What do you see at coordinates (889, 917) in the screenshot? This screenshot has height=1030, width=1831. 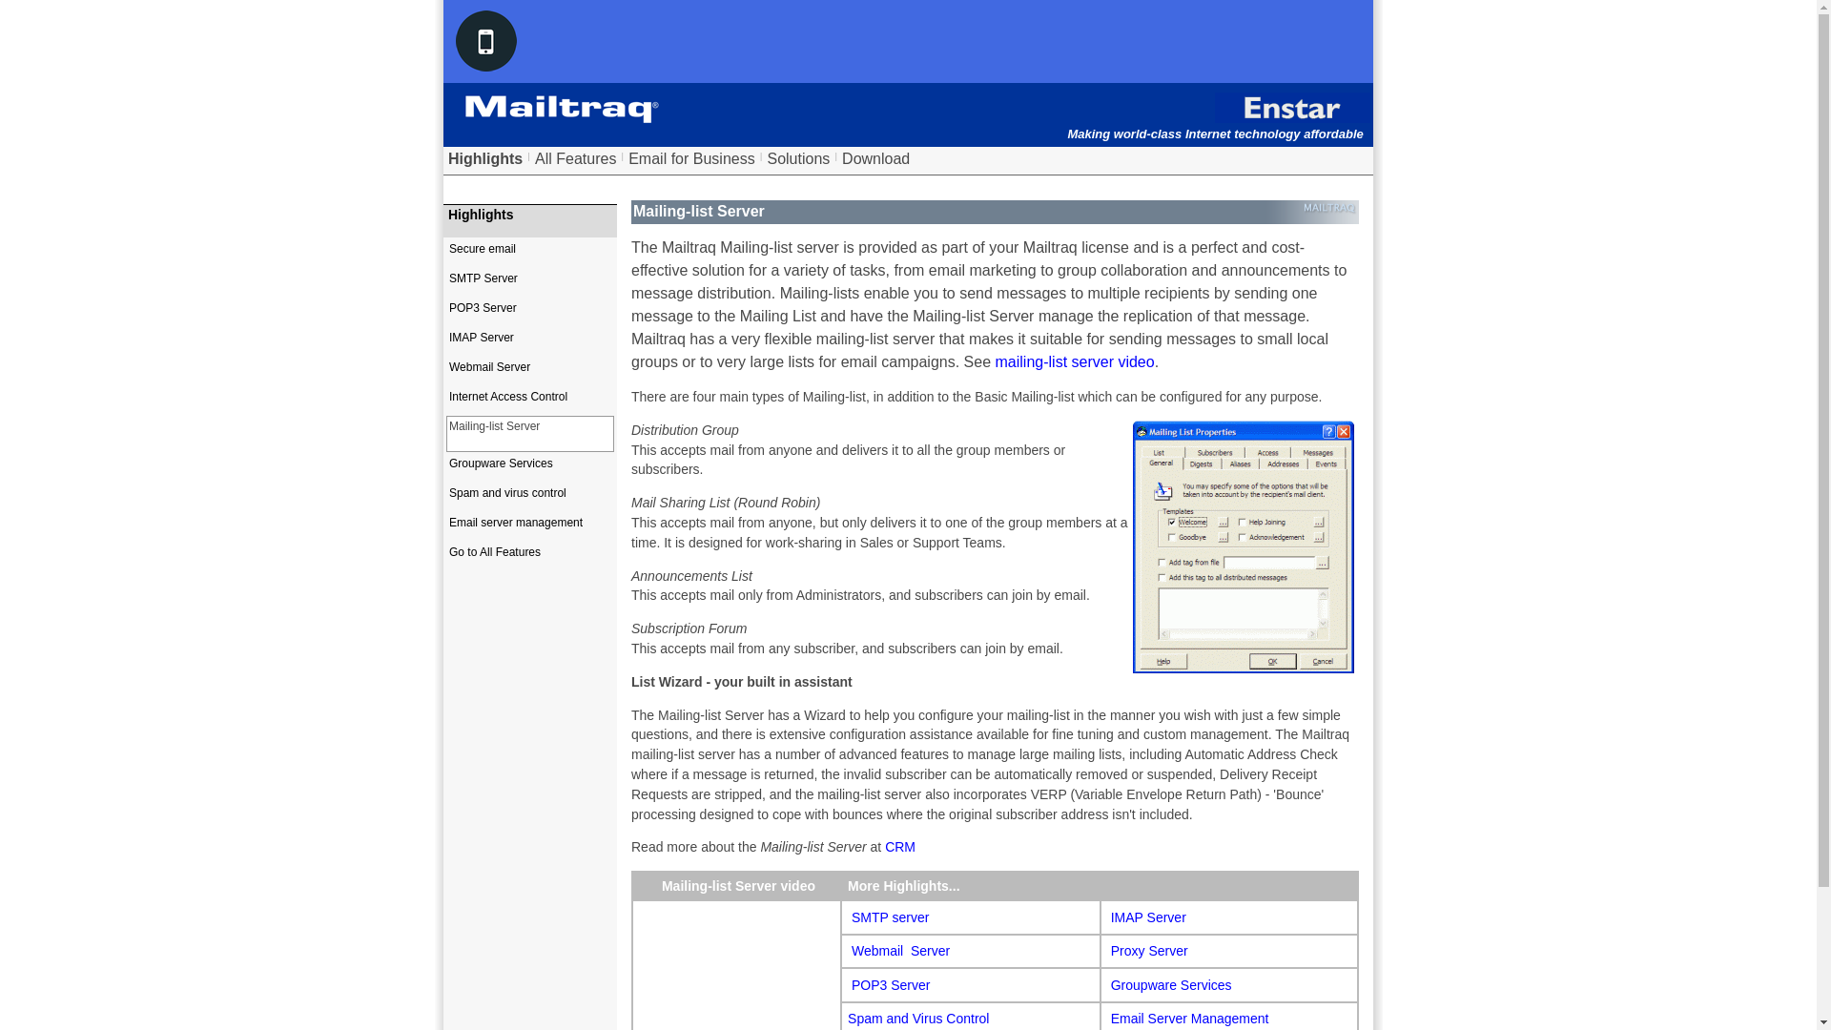 I see `Mailtraq SMTP server` at bounding box center [889, 917].